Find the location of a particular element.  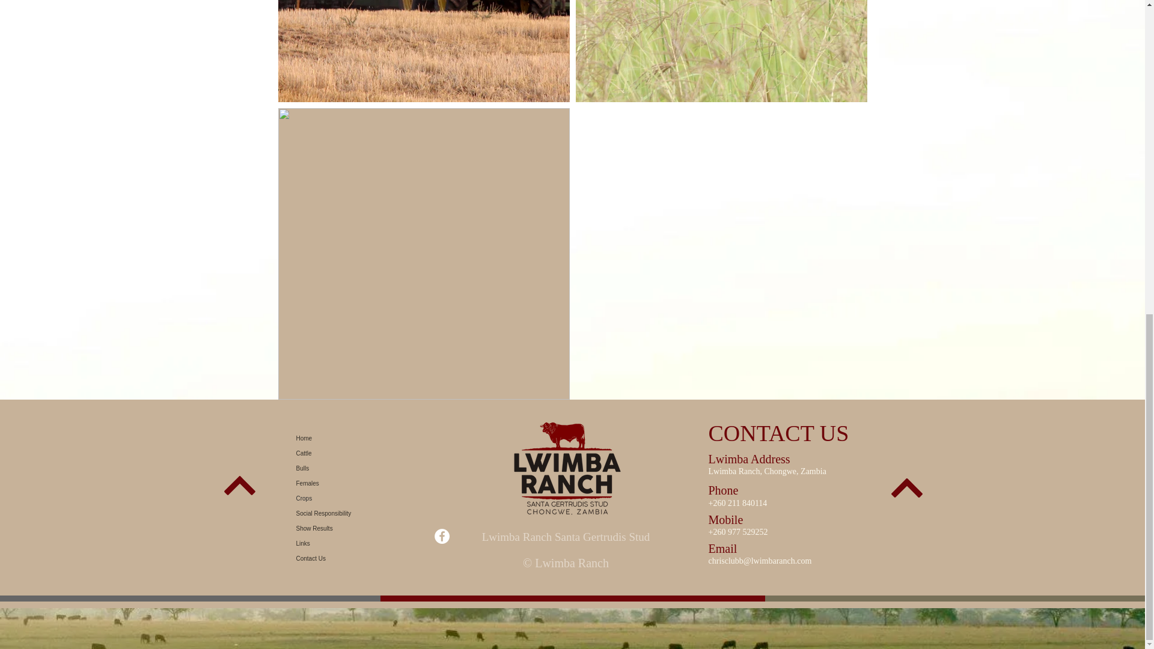

Bulls is located at coordinates (349, 468).